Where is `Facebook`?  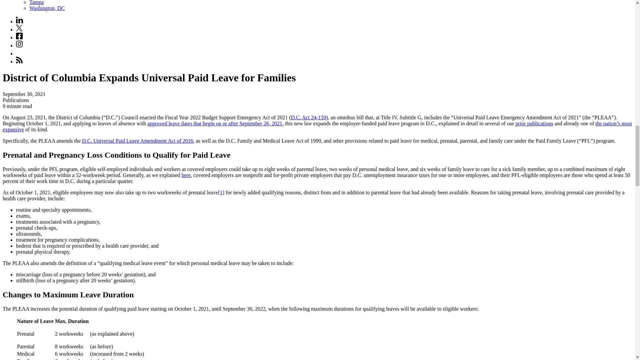
Facebook is located at coordinates (19, 36).